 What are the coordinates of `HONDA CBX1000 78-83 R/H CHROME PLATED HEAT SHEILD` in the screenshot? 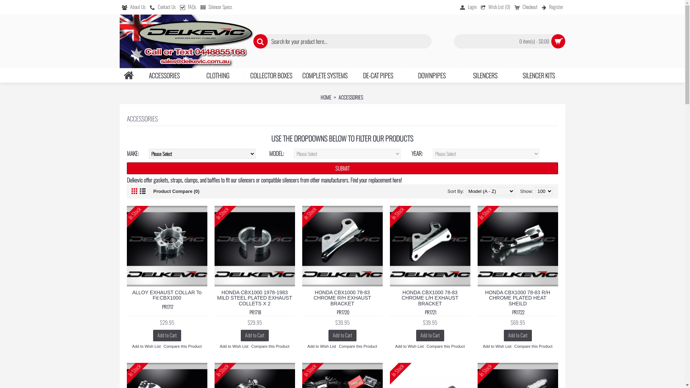 It's located at (517, 297).